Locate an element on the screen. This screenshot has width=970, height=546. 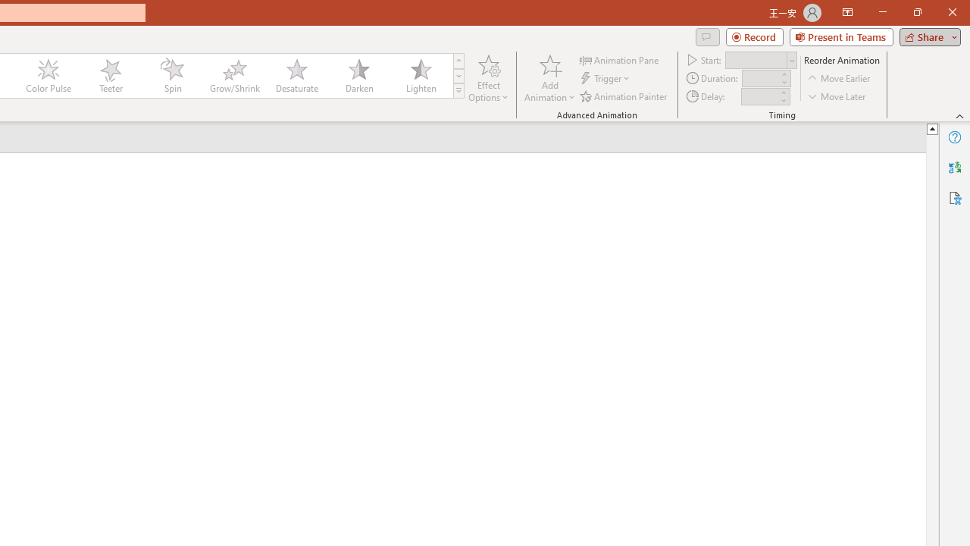
Animation Delay is located at coordinates (759, 96).